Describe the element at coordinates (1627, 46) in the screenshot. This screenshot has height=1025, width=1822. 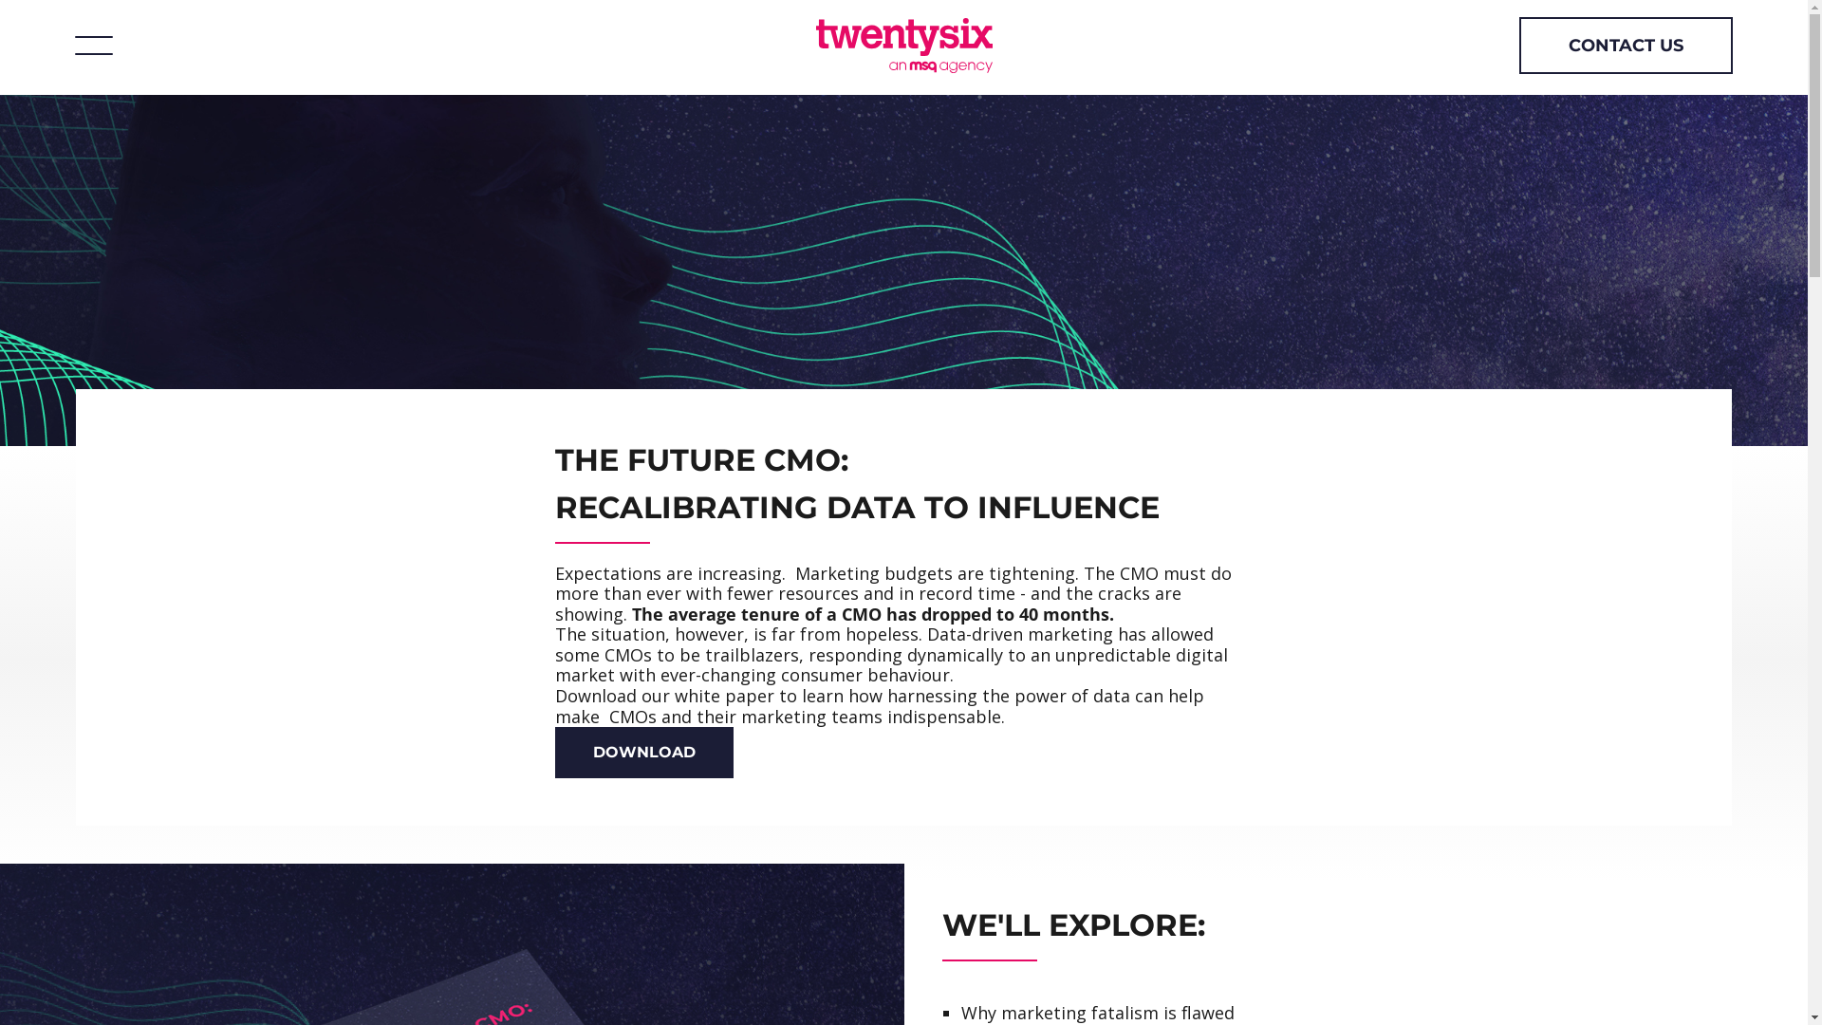
I see `CONTACT US` at that location.